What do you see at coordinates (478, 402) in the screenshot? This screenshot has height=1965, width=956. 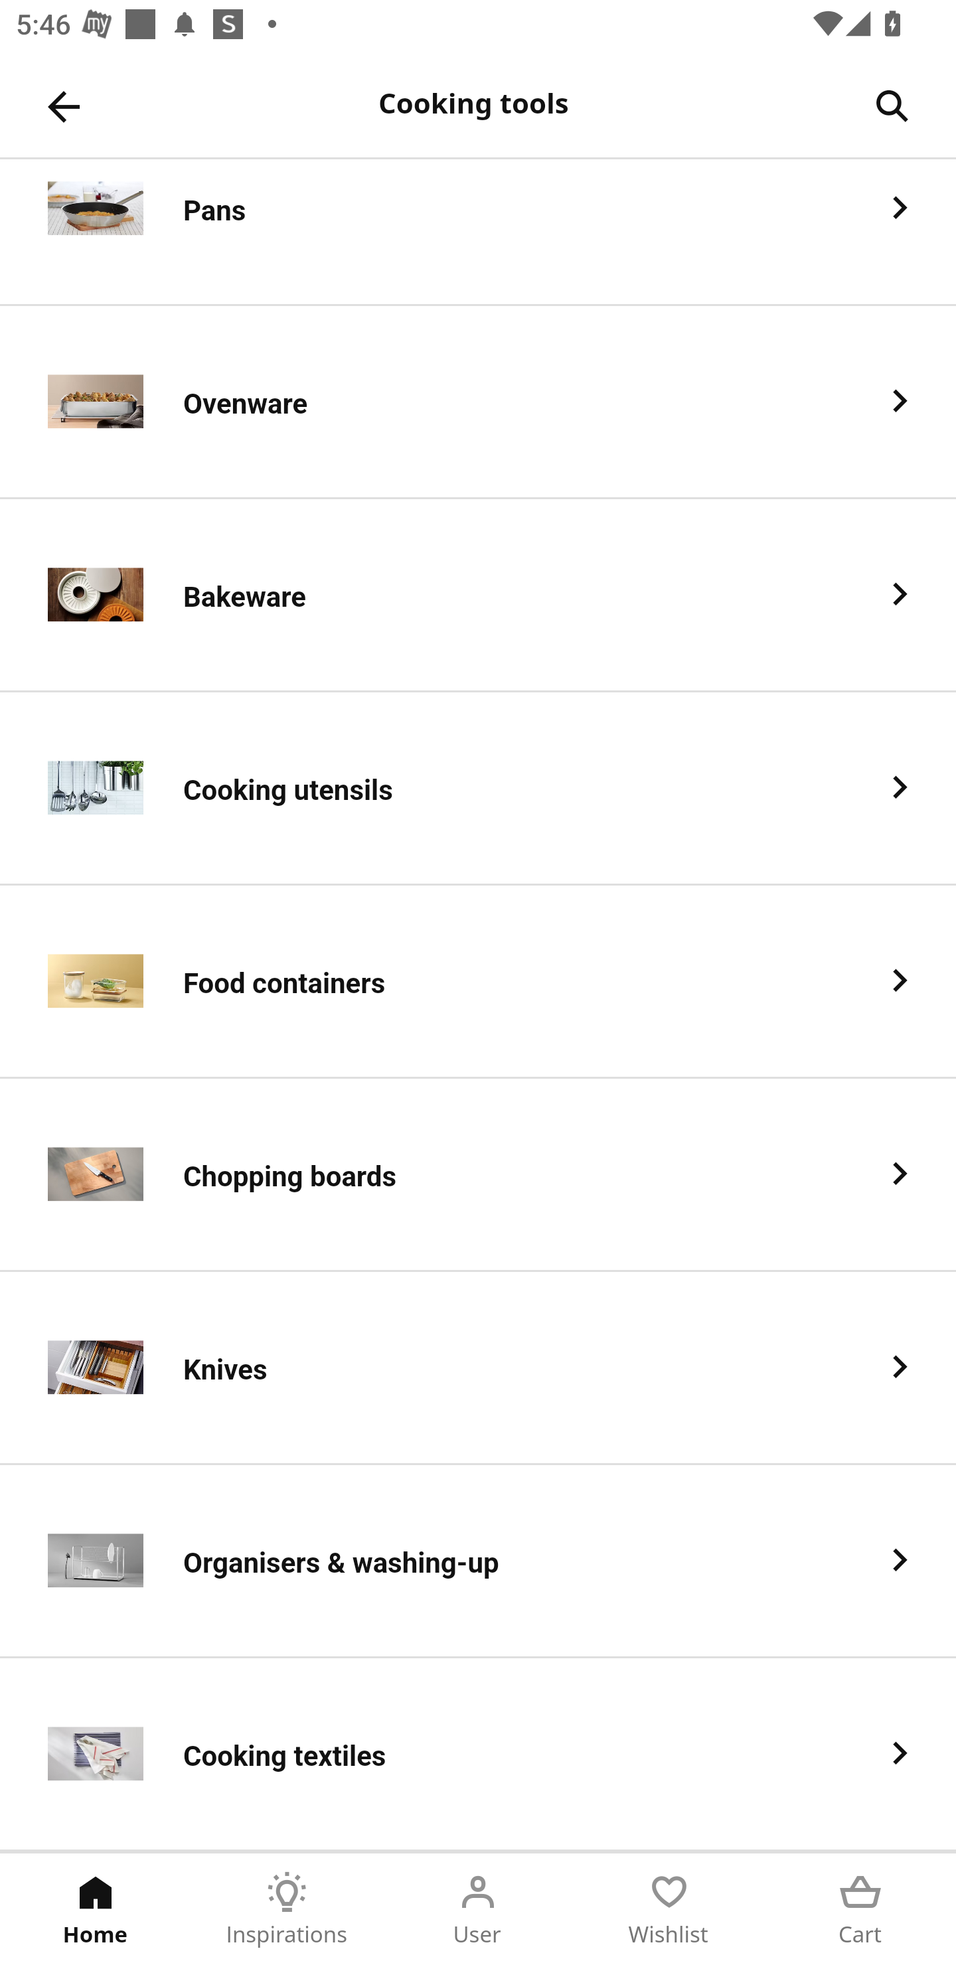 I see `Ovenware` at bounding box center [478, 402].